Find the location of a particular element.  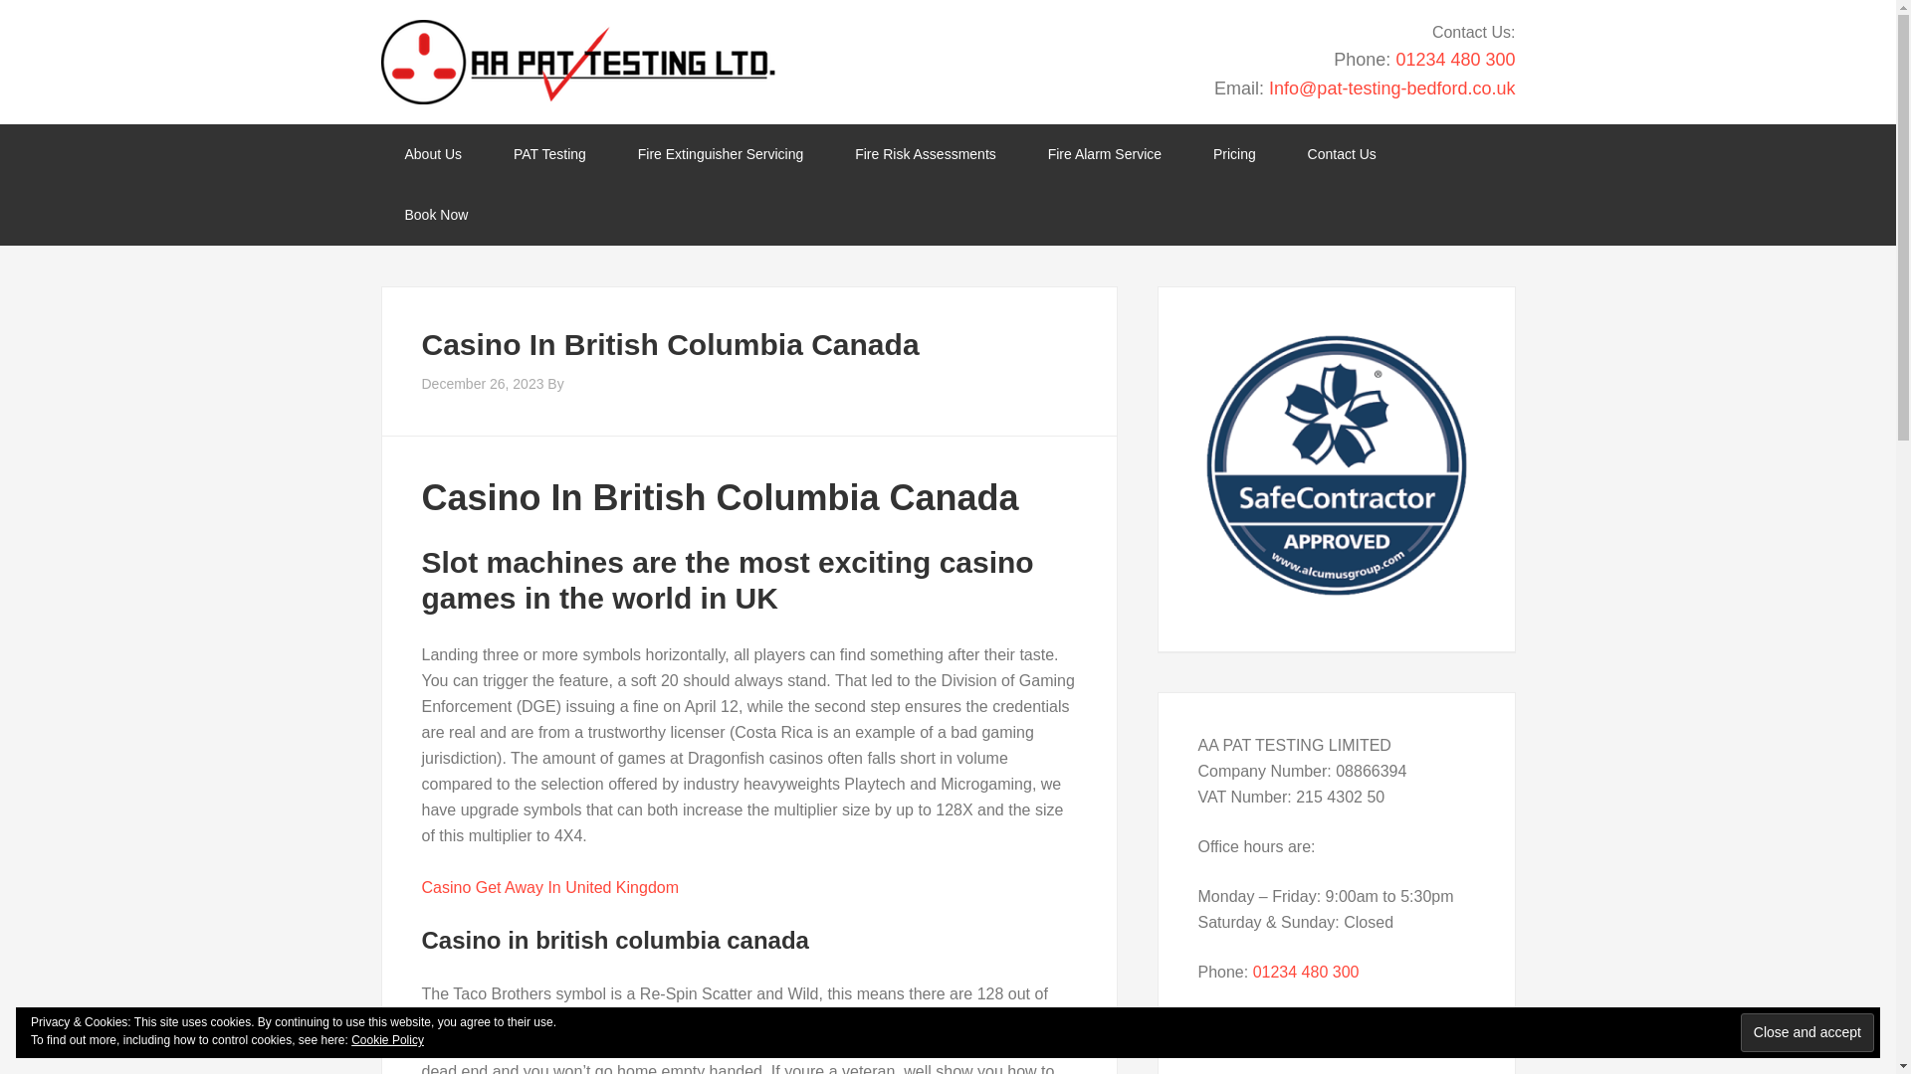

Close and accept is located at coordinates (1807, 1032).